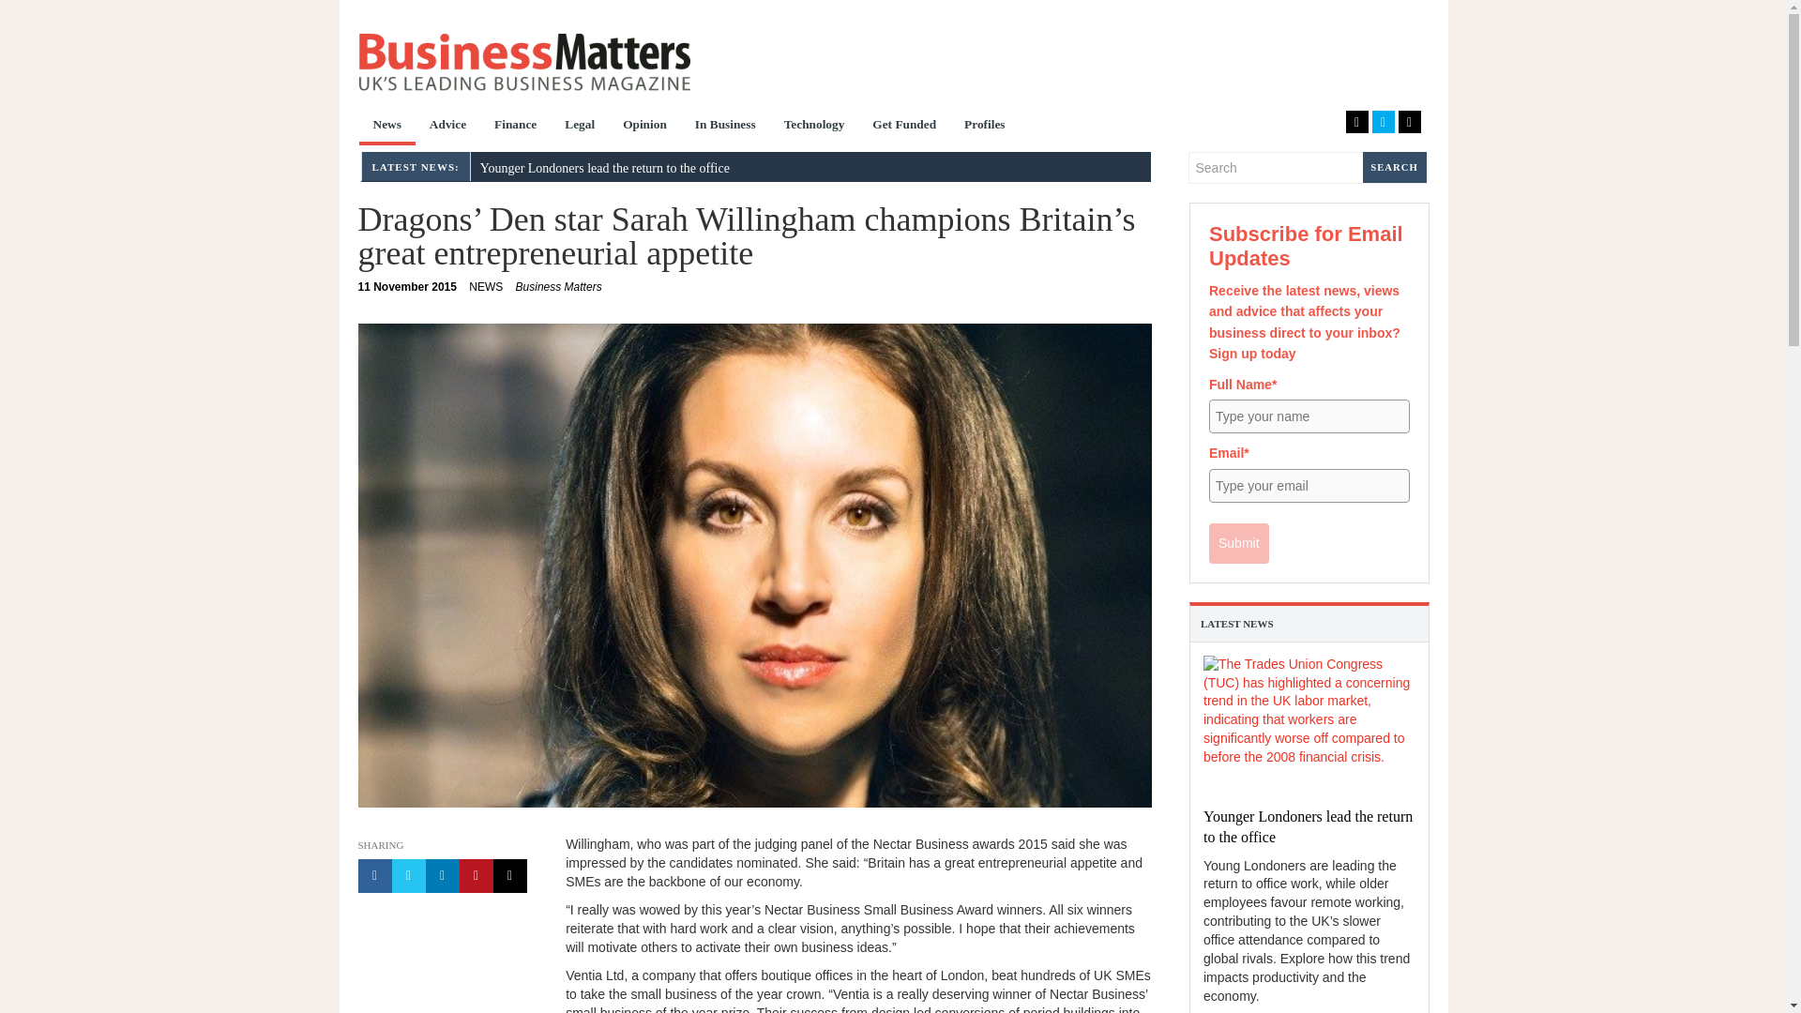 This screenshot has height=1013, width=1801. What do you see at coordinates (558, 287) in the screenshot?
I see `Business Matters` at bounding box center [558, 287].